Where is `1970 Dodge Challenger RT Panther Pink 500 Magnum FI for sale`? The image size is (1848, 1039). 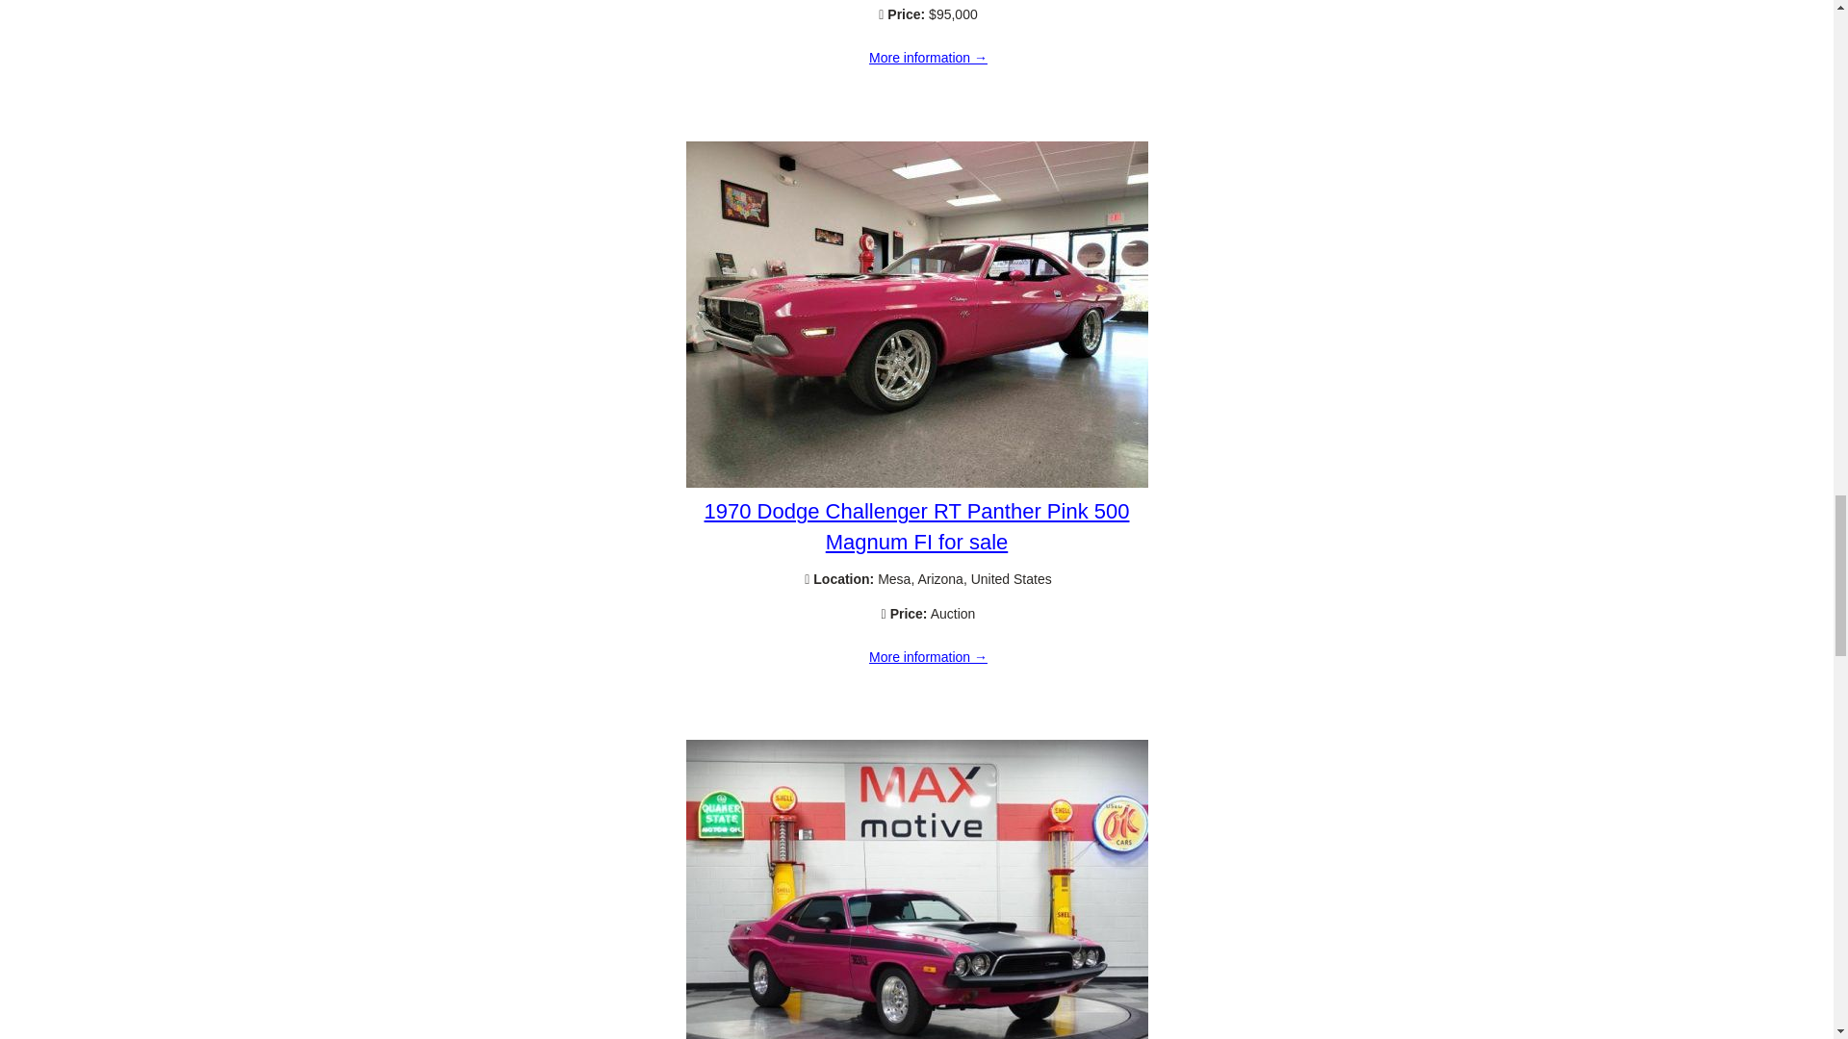
1970 Dodge Challenger RT Panther Pink 500 Magnum FI for sale is located at coordinates (928, 658).